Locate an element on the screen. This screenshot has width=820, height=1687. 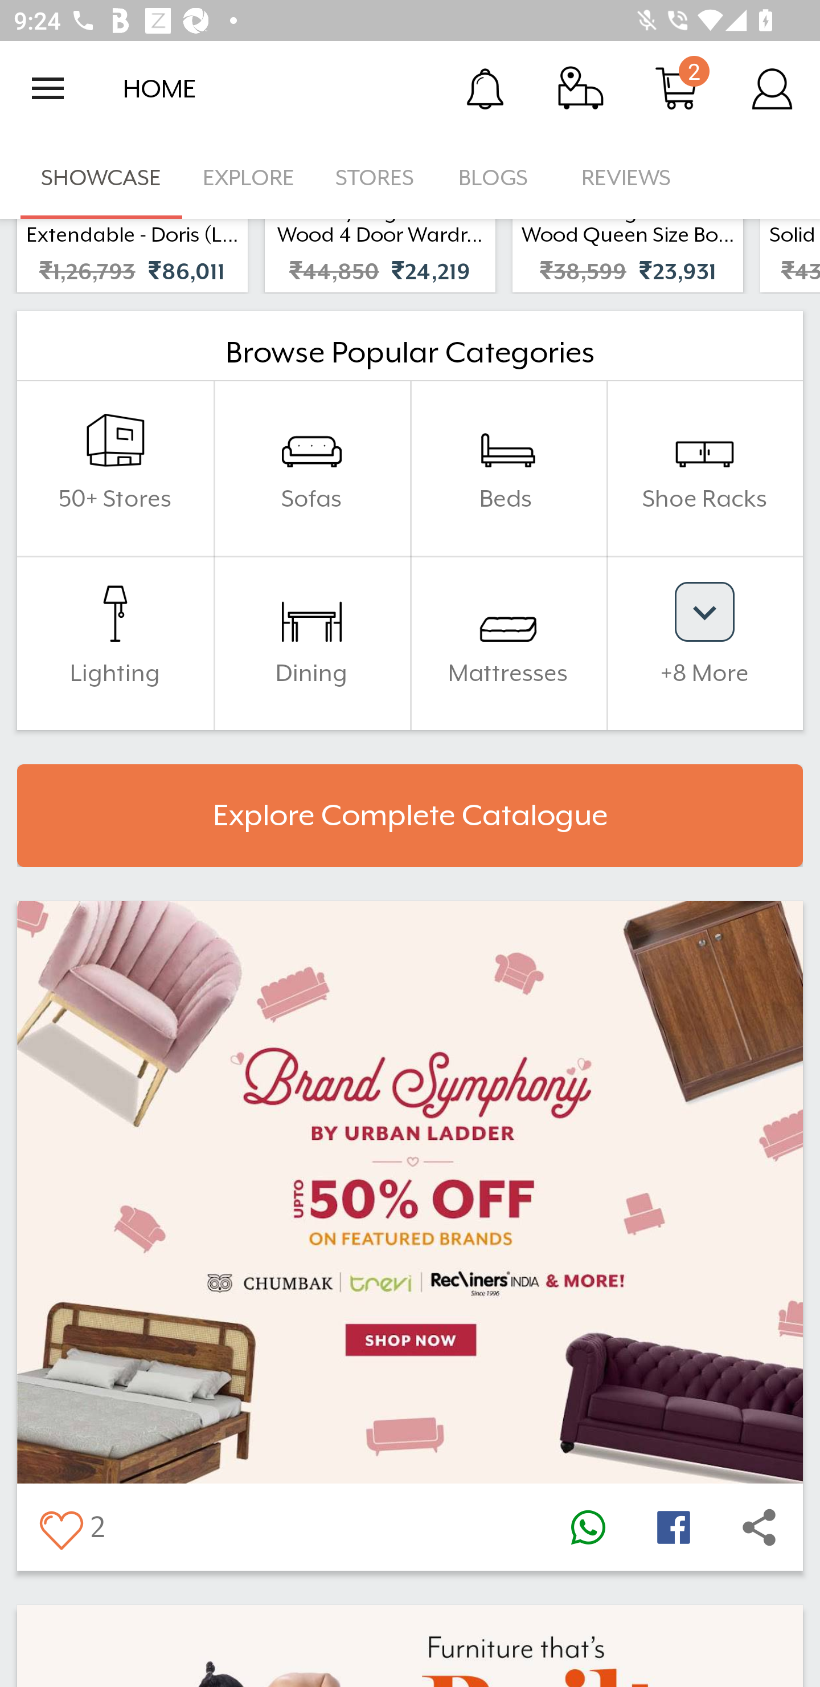
Track Order is located at coordinates (581, 88).